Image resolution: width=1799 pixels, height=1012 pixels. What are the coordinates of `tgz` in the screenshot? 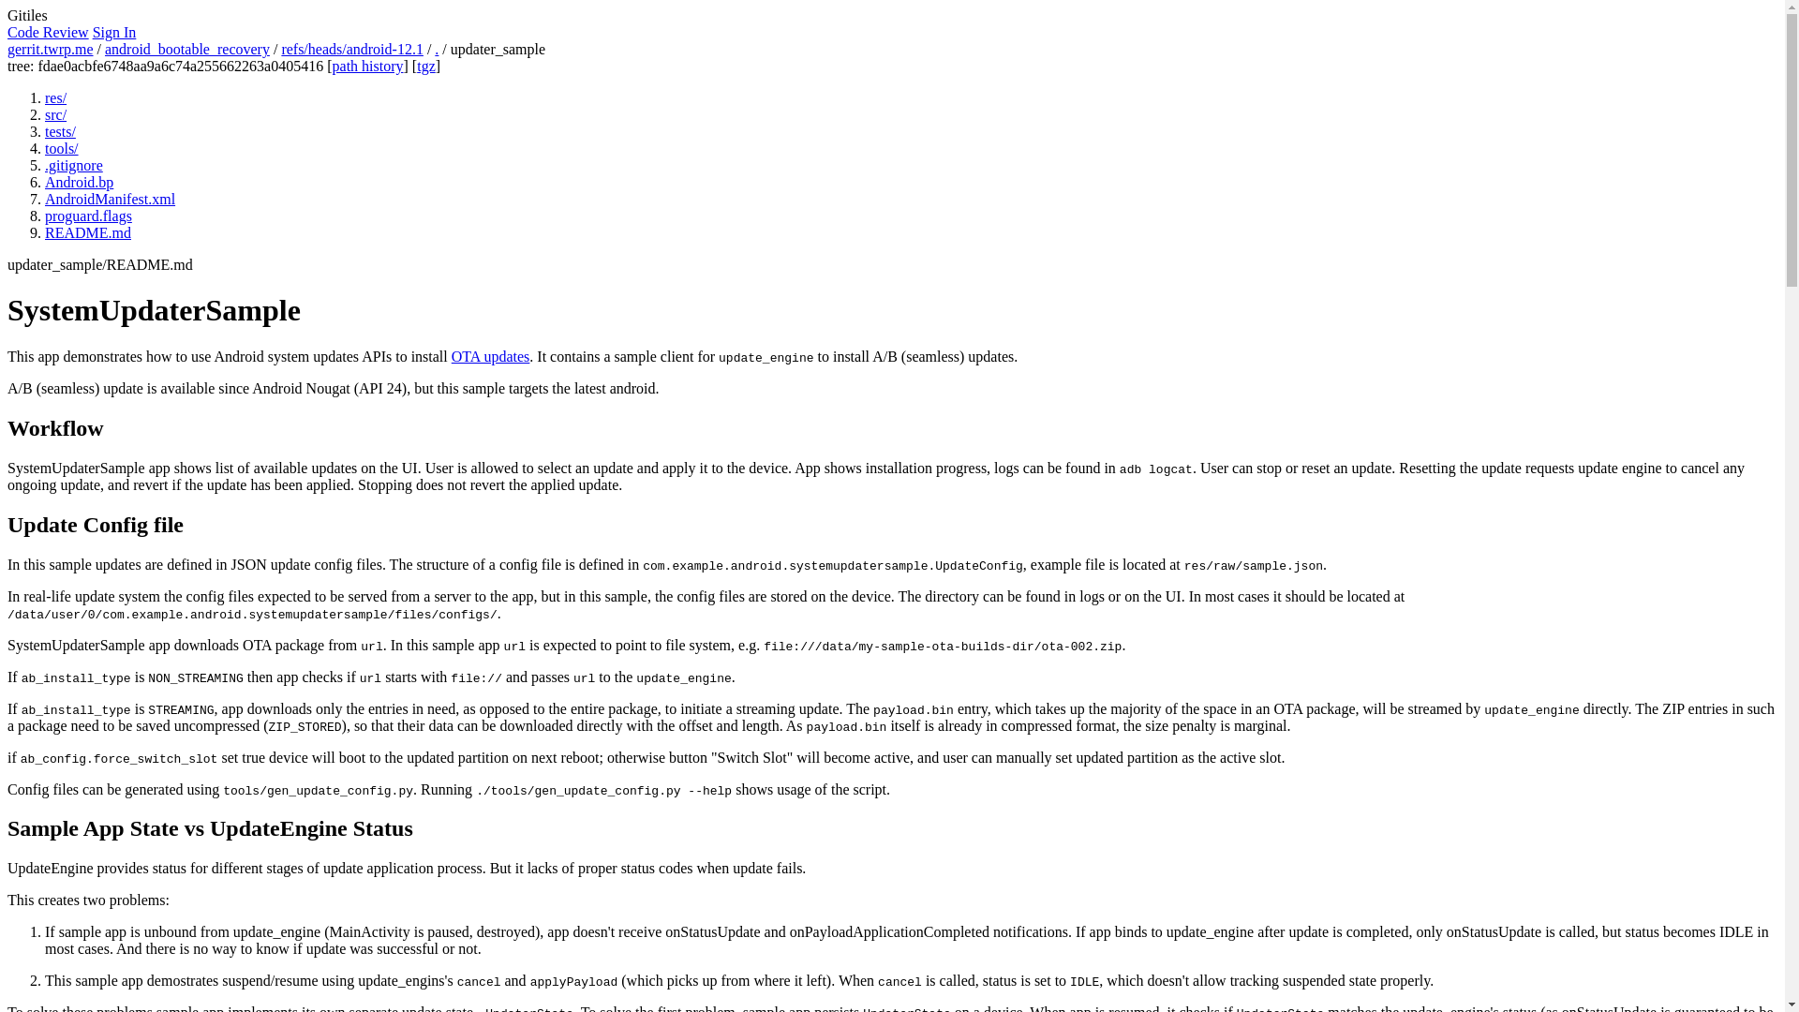 It's located at (425, 66).